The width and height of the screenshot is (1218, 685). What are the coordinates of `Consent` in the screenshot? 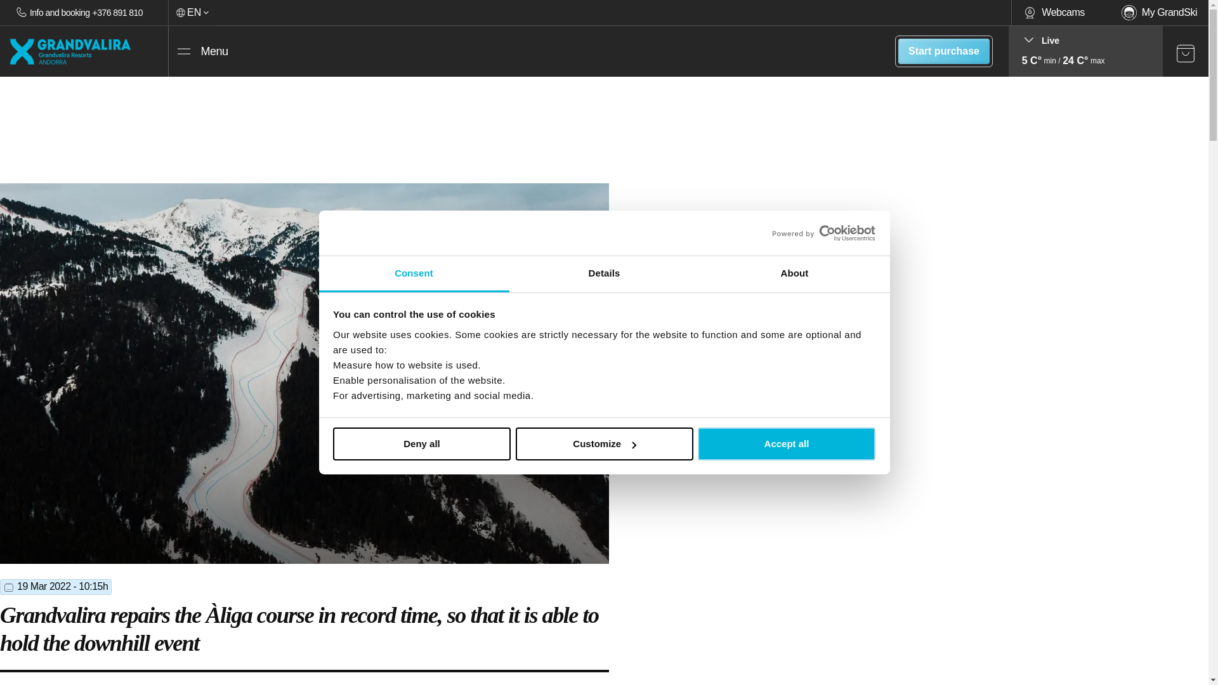 It's located at (414, 274).